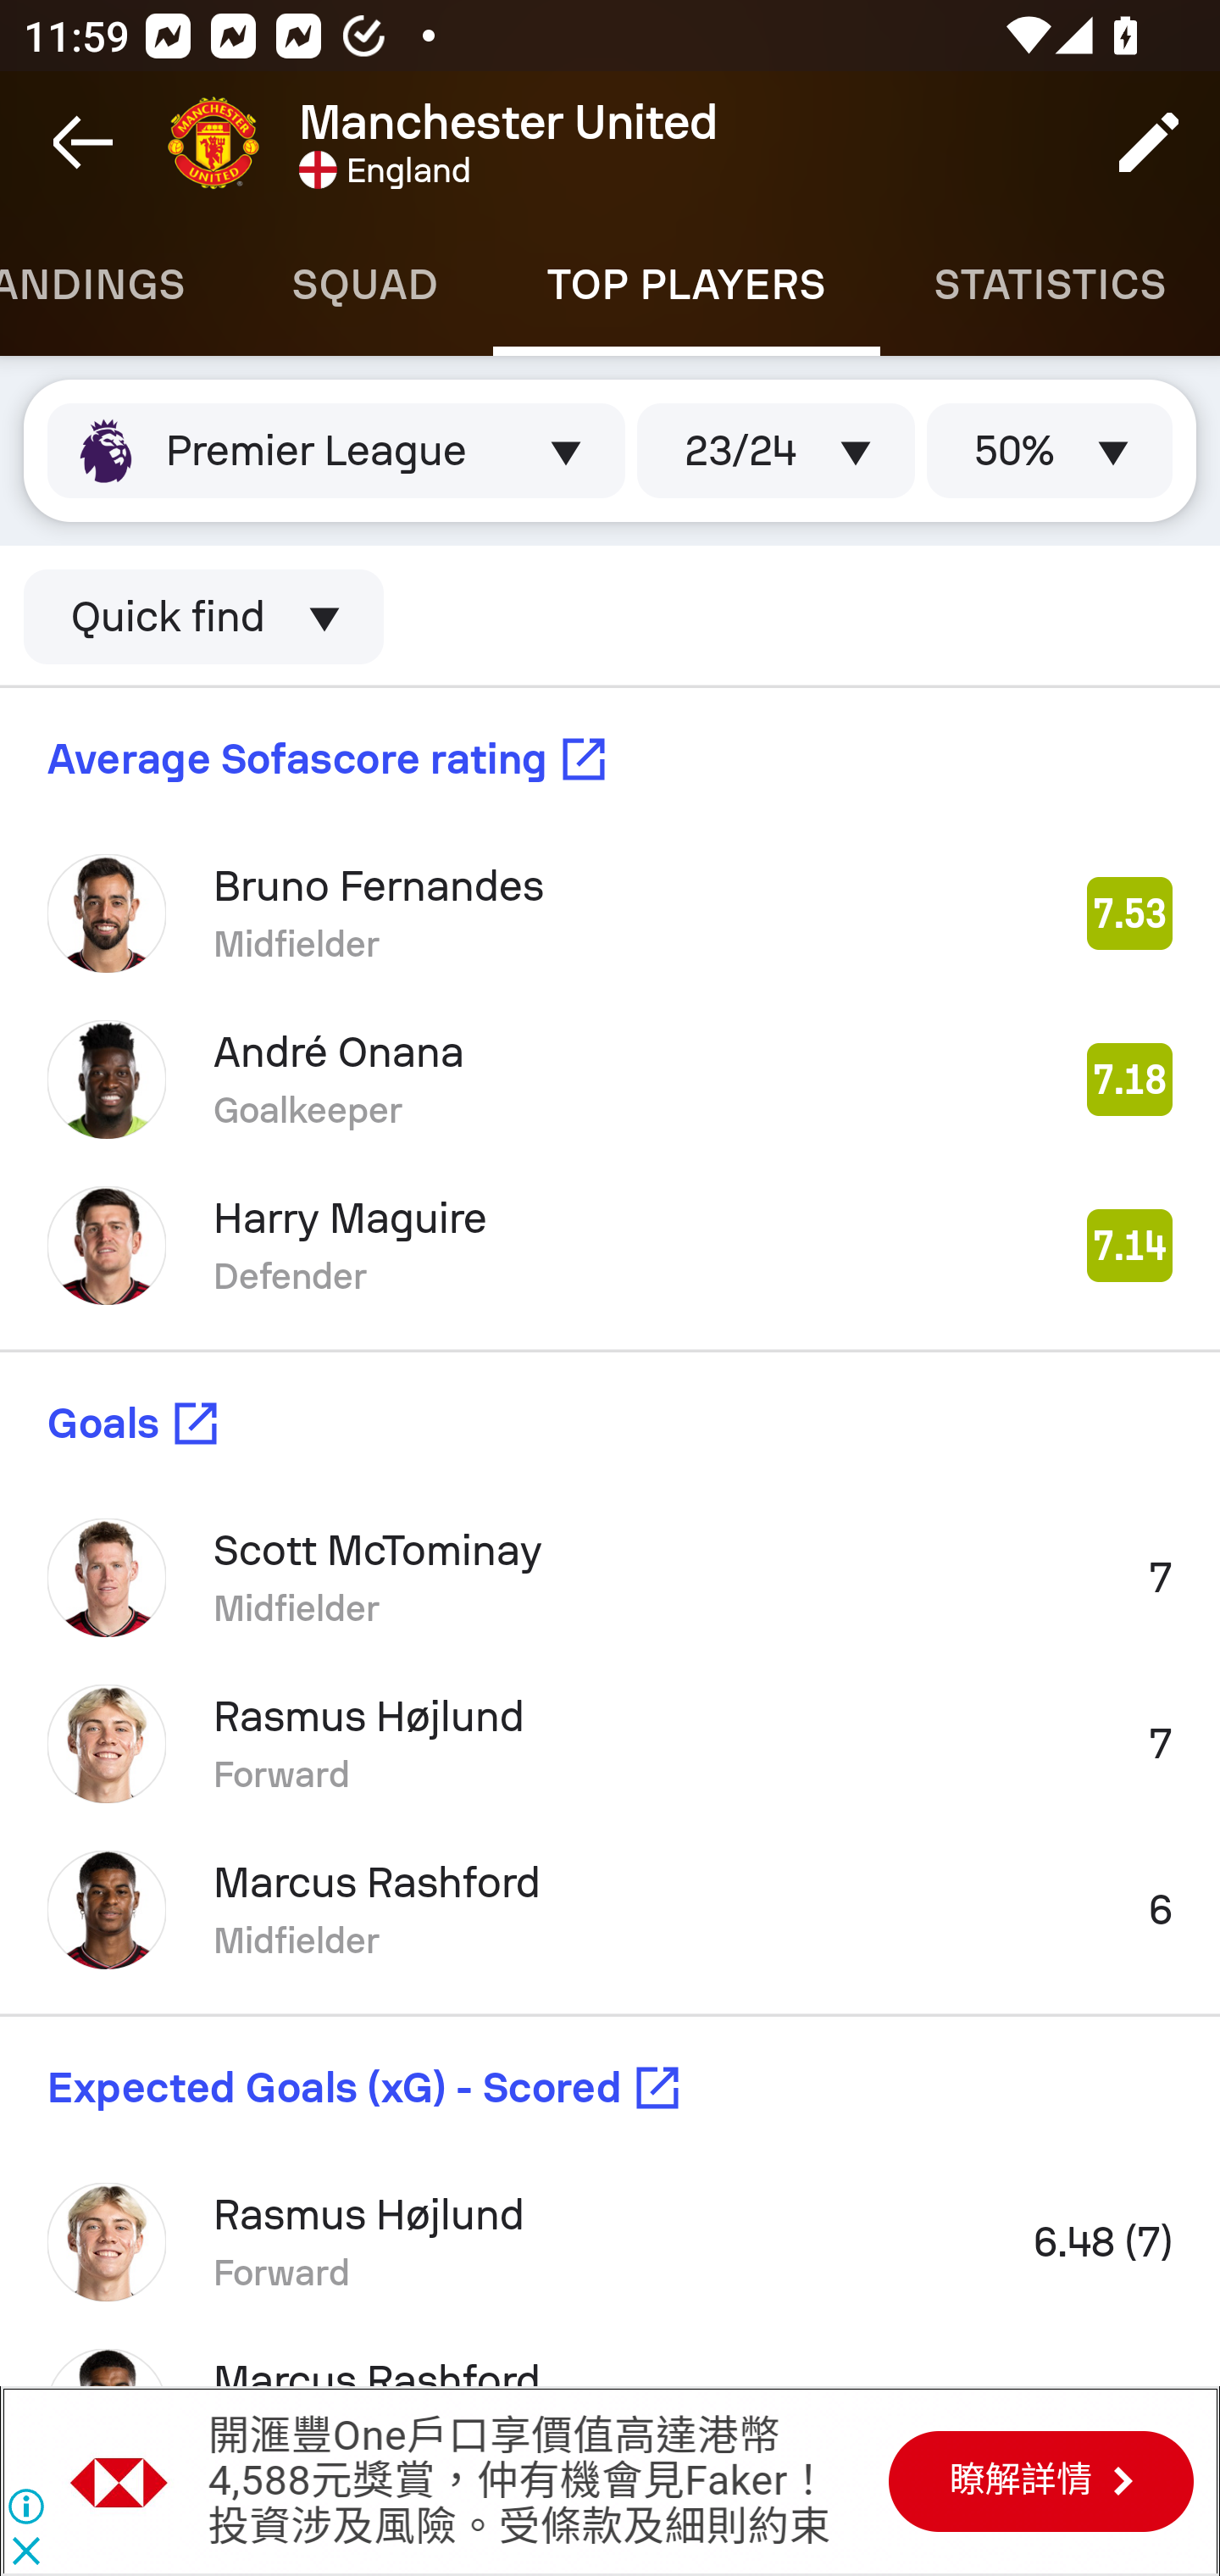 This screenshot has width=1220, height=2576. What do you see at coordinates (120, 2481) in the screenshot?
I see `滙豐` at bounding box center [120, 2481].